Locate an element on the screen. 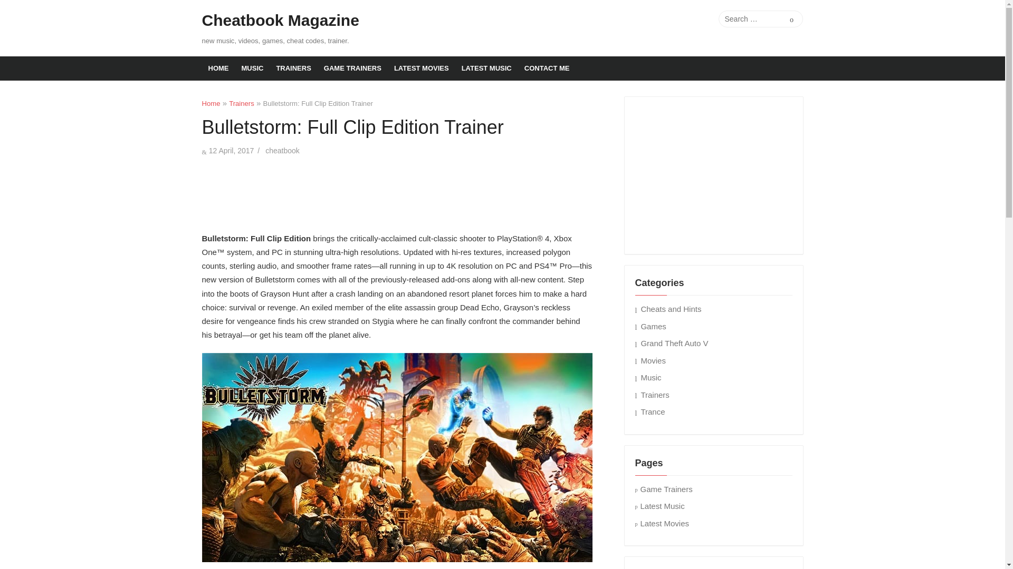  Advertisement is located at coordinates (396, 192).